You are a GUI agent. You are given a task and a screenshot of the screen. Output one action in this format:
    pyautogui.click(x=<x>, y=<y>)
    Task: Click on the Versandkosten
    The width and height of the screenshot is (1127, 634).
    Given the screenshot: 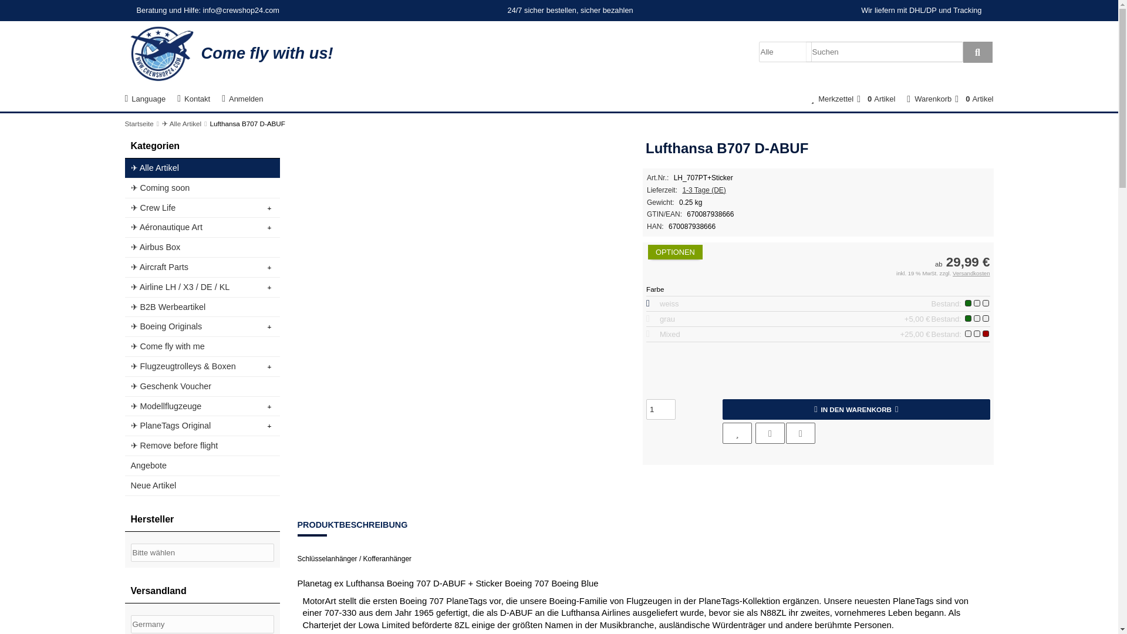 What is the action you would take?
    pyautogui.click(x=971, y=273)
    